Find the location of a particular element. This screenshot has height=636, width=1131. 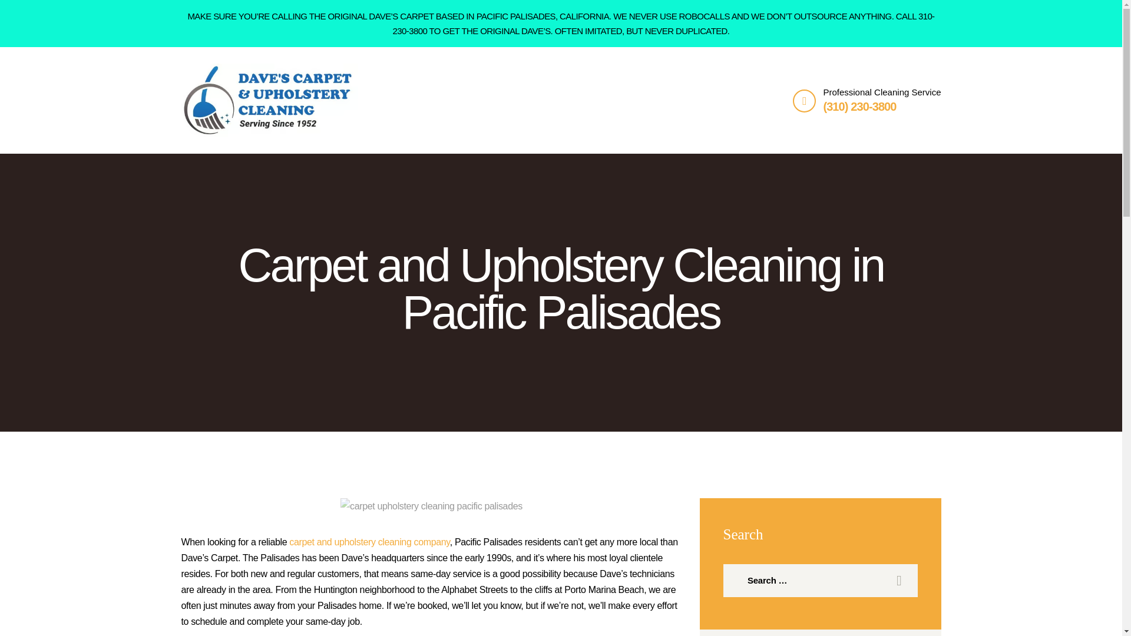

Search is located at coordinates (897, 581).